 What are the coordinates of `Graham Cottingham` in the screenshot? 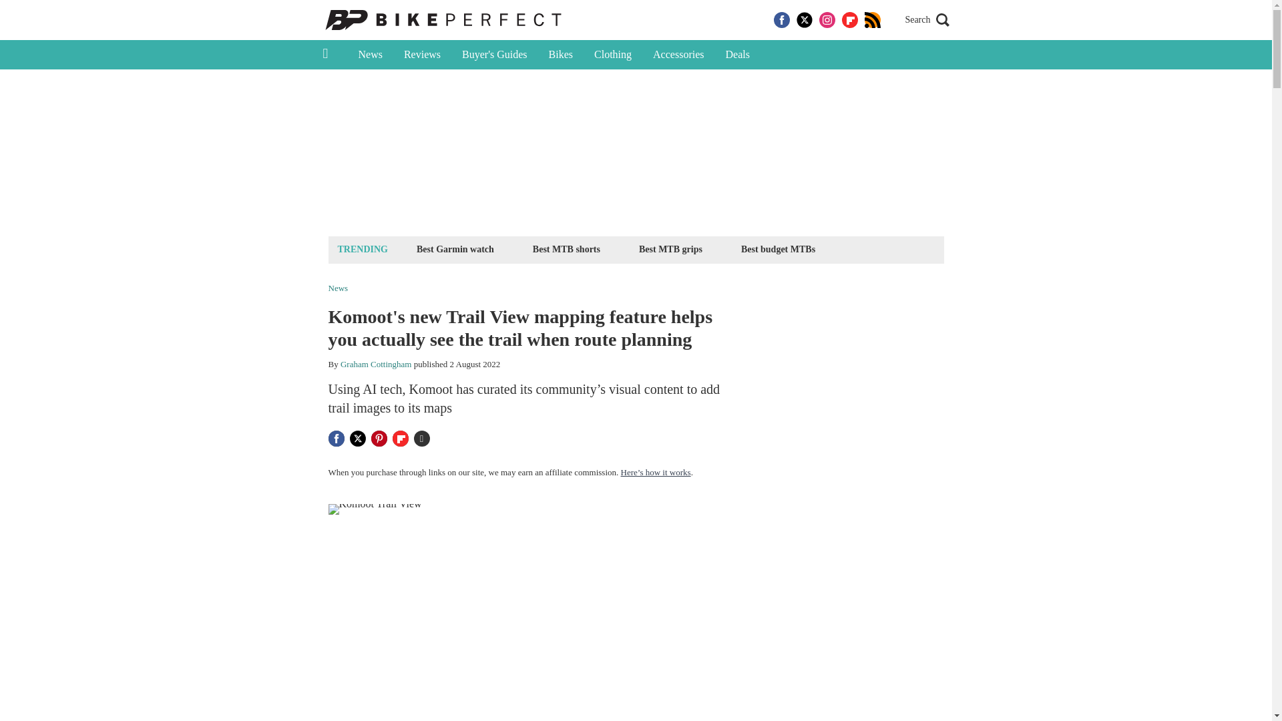 It's located at (376, 363).